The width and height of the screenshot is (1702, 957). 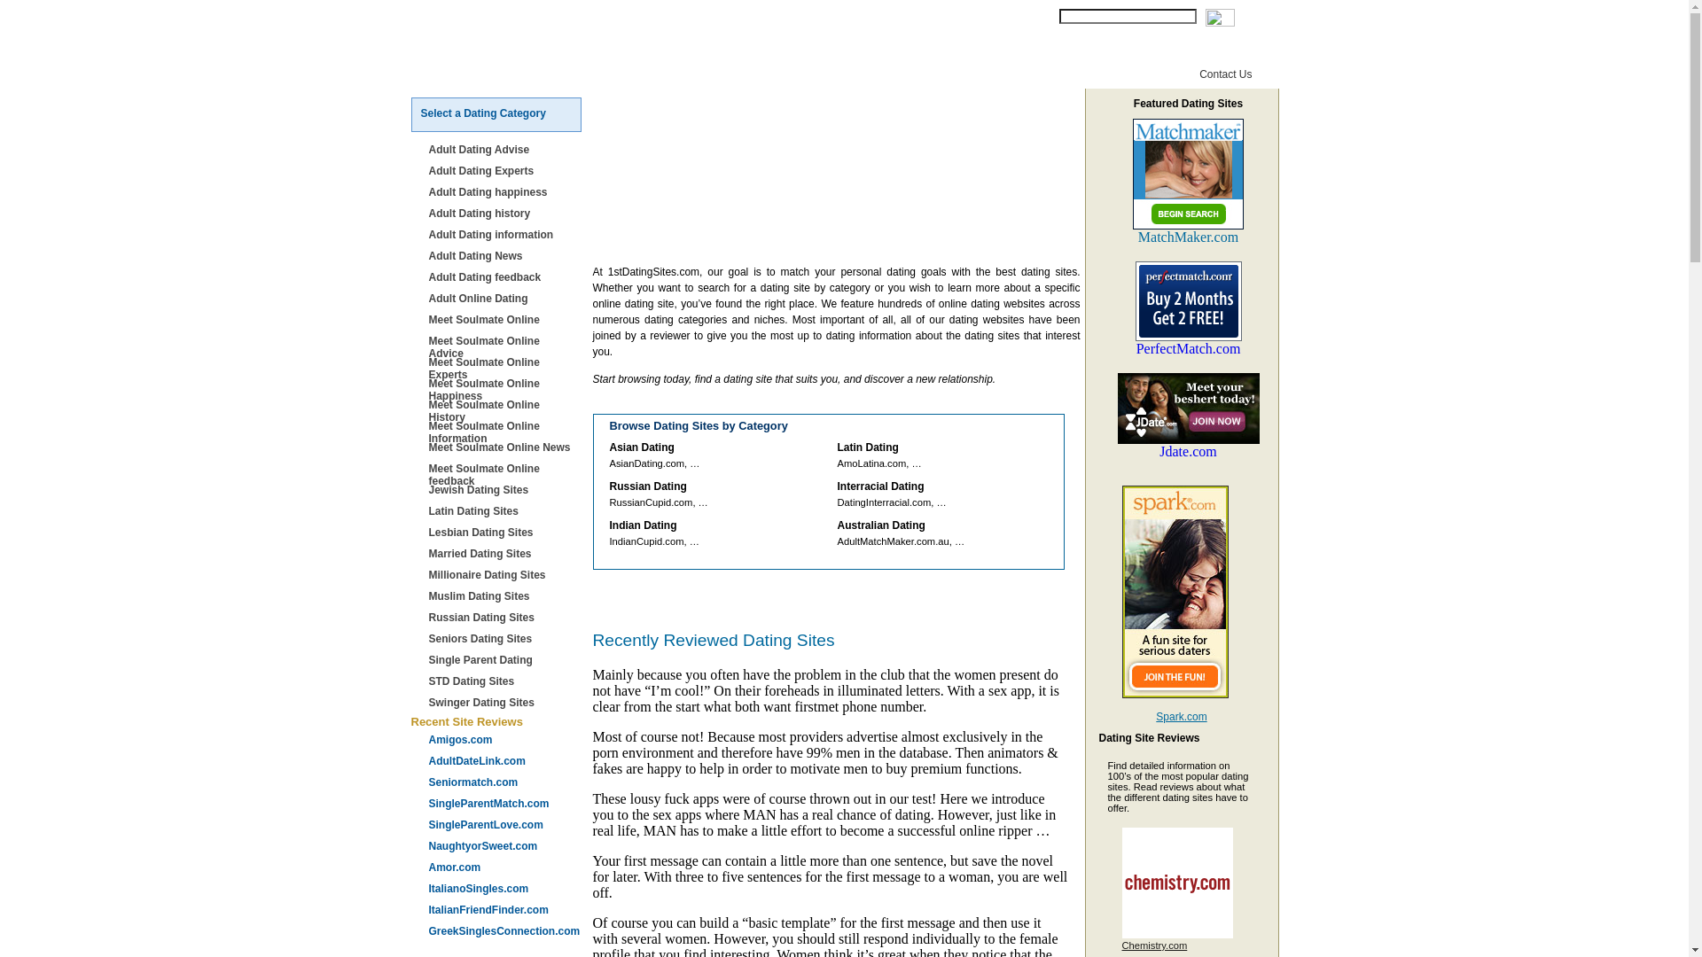 What do you see at coordinates (503, 369) in the screenshot?
I see `Meet Soulmate Online Experts` at bounding box center [503, 369].